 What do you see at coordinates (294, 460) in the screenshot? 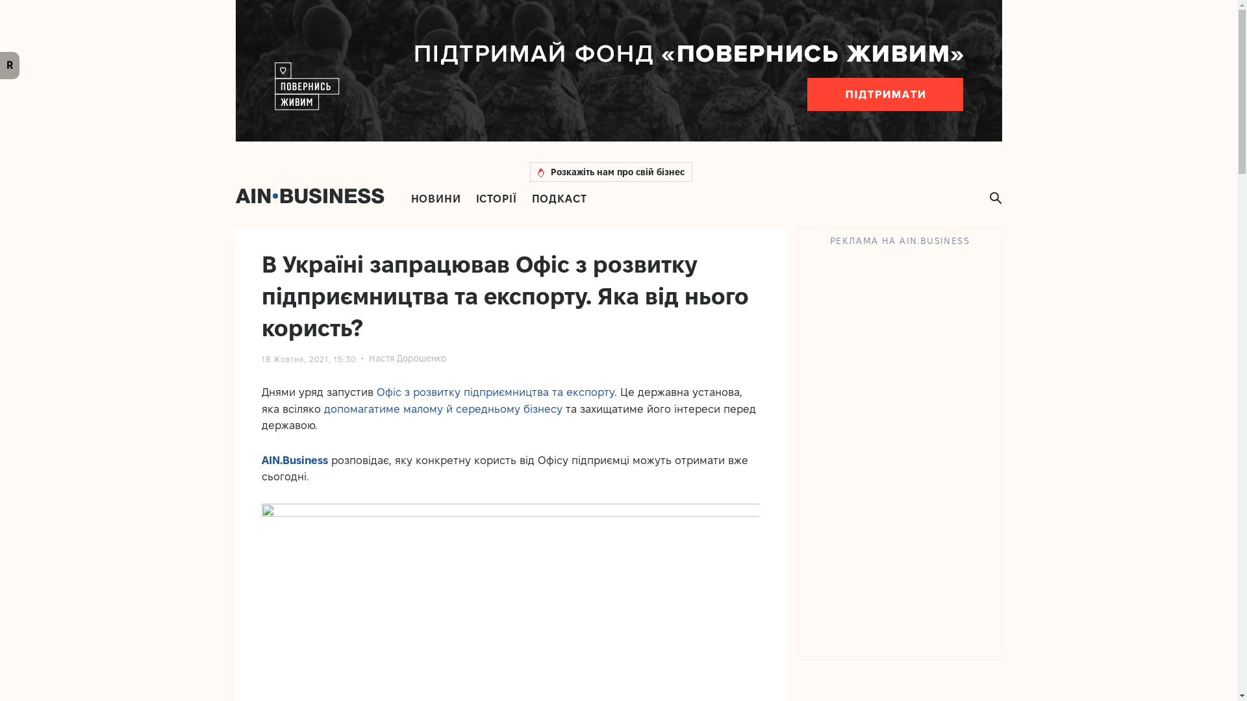
I see `AIN.Business` at bounding box center [294, 460].